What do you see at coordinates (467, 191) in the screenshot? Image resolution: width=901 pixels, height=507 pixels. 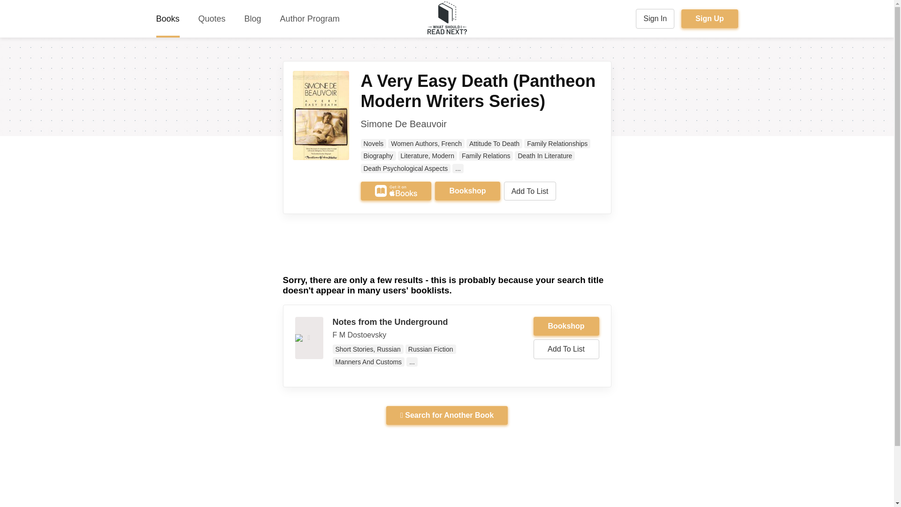 I see `Bookshop` at bounding box center [467, 191].